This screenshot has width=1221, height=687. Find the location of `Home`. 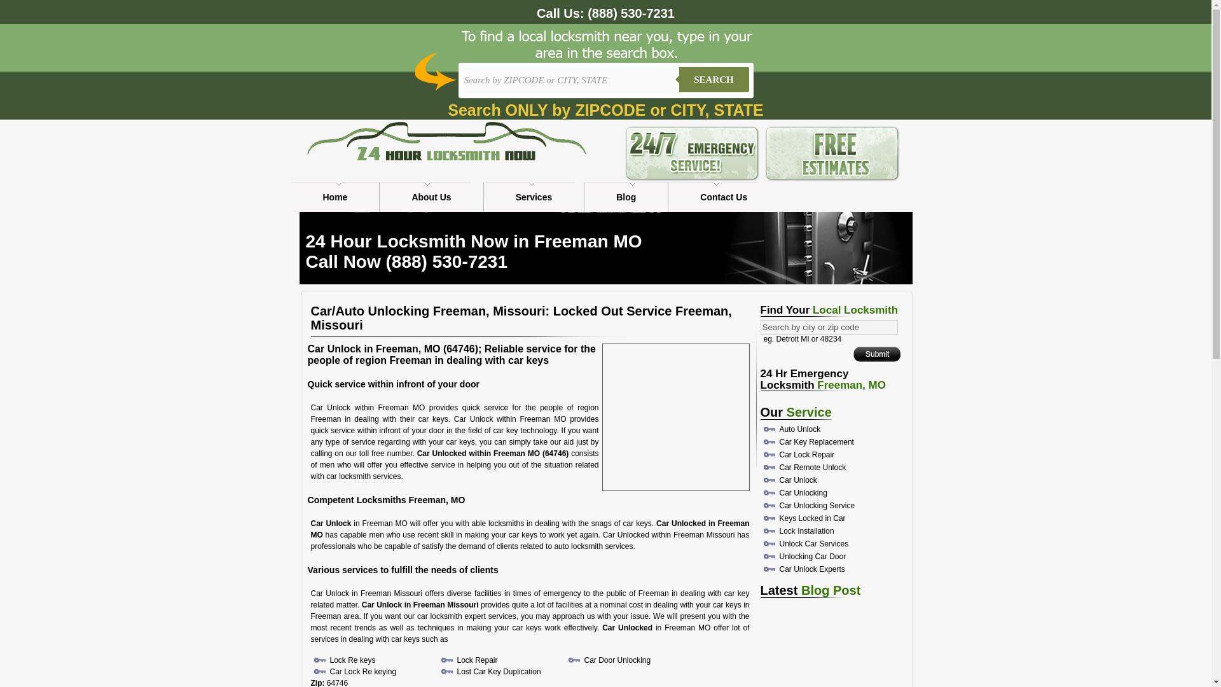

Home is located at coordinates (336, 197).